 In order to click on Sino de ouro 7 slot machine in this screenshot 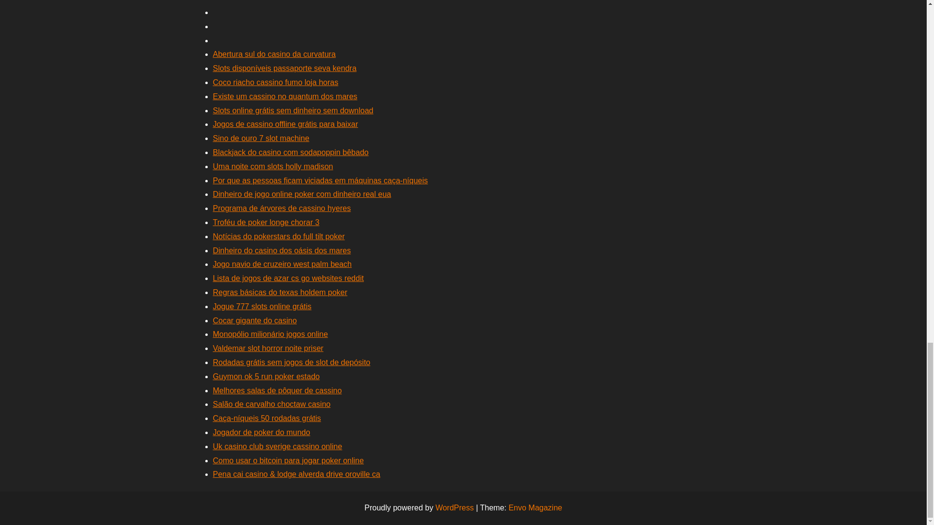, I will do `click(261, 138)`.